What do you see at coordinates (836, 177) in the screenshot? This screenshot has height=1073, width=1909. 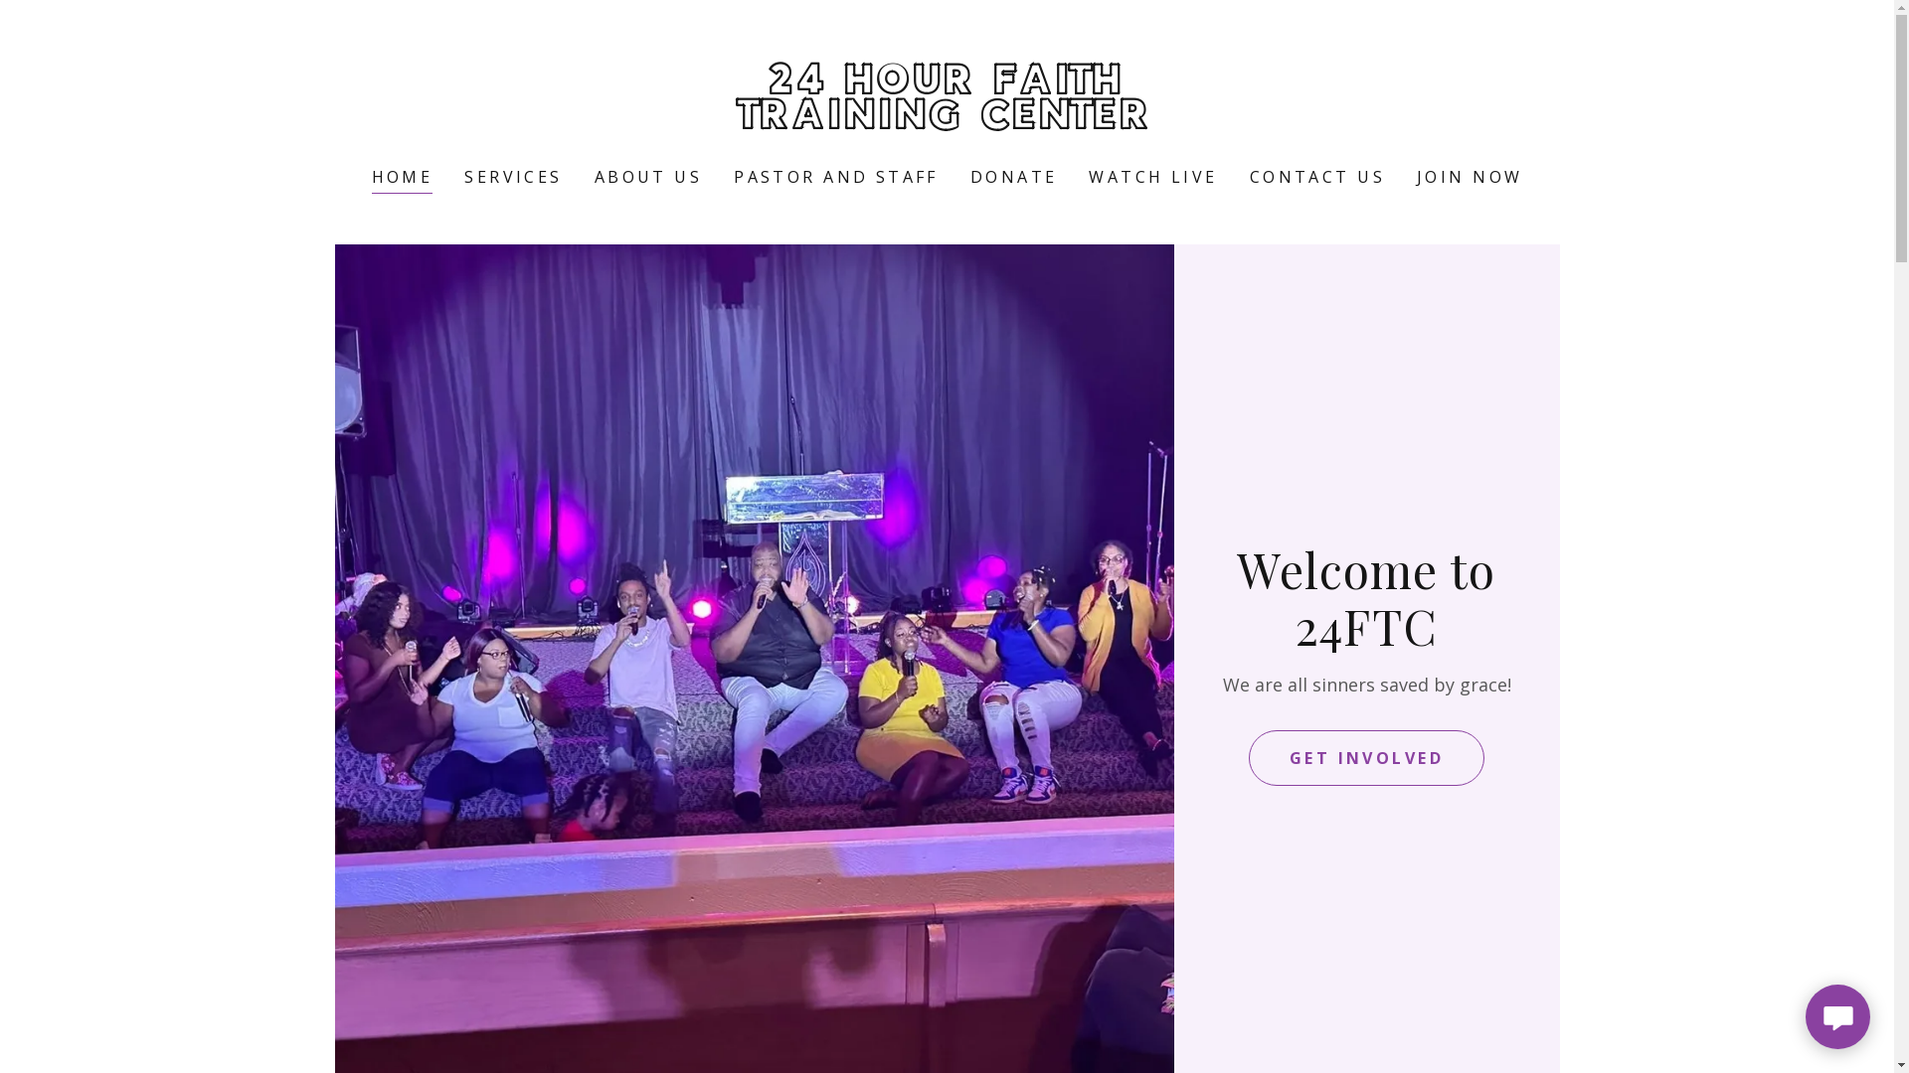 I see `PASTOR AND STAFF` at bounding box center [836, 177].